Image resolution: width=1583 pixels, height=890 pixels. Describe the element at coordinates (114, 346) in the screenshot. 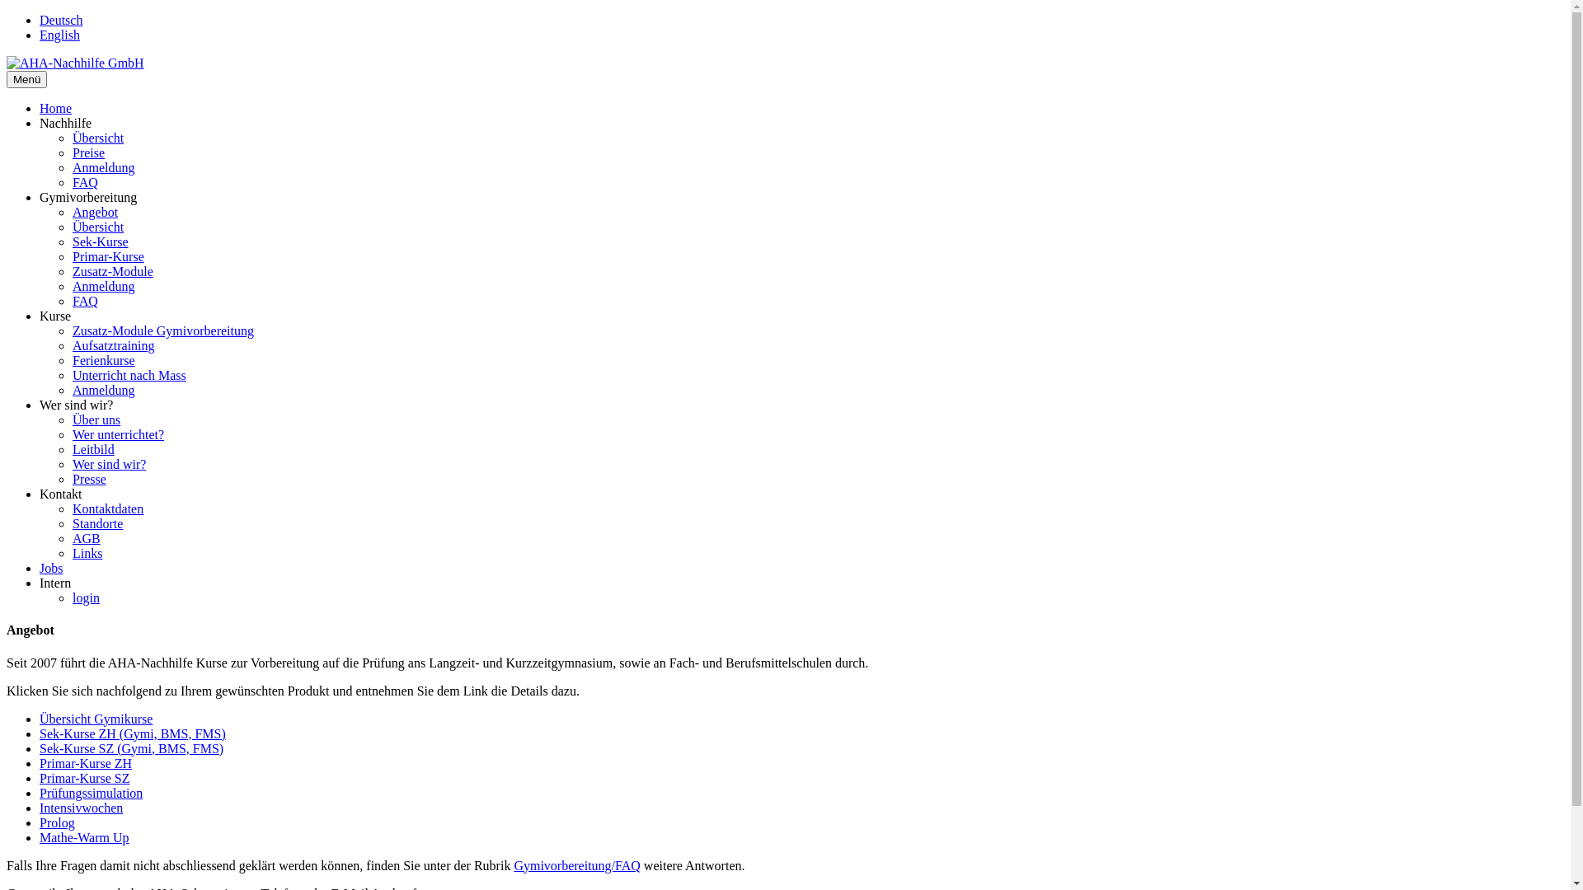

I see `Aufsatztraining` at that location.